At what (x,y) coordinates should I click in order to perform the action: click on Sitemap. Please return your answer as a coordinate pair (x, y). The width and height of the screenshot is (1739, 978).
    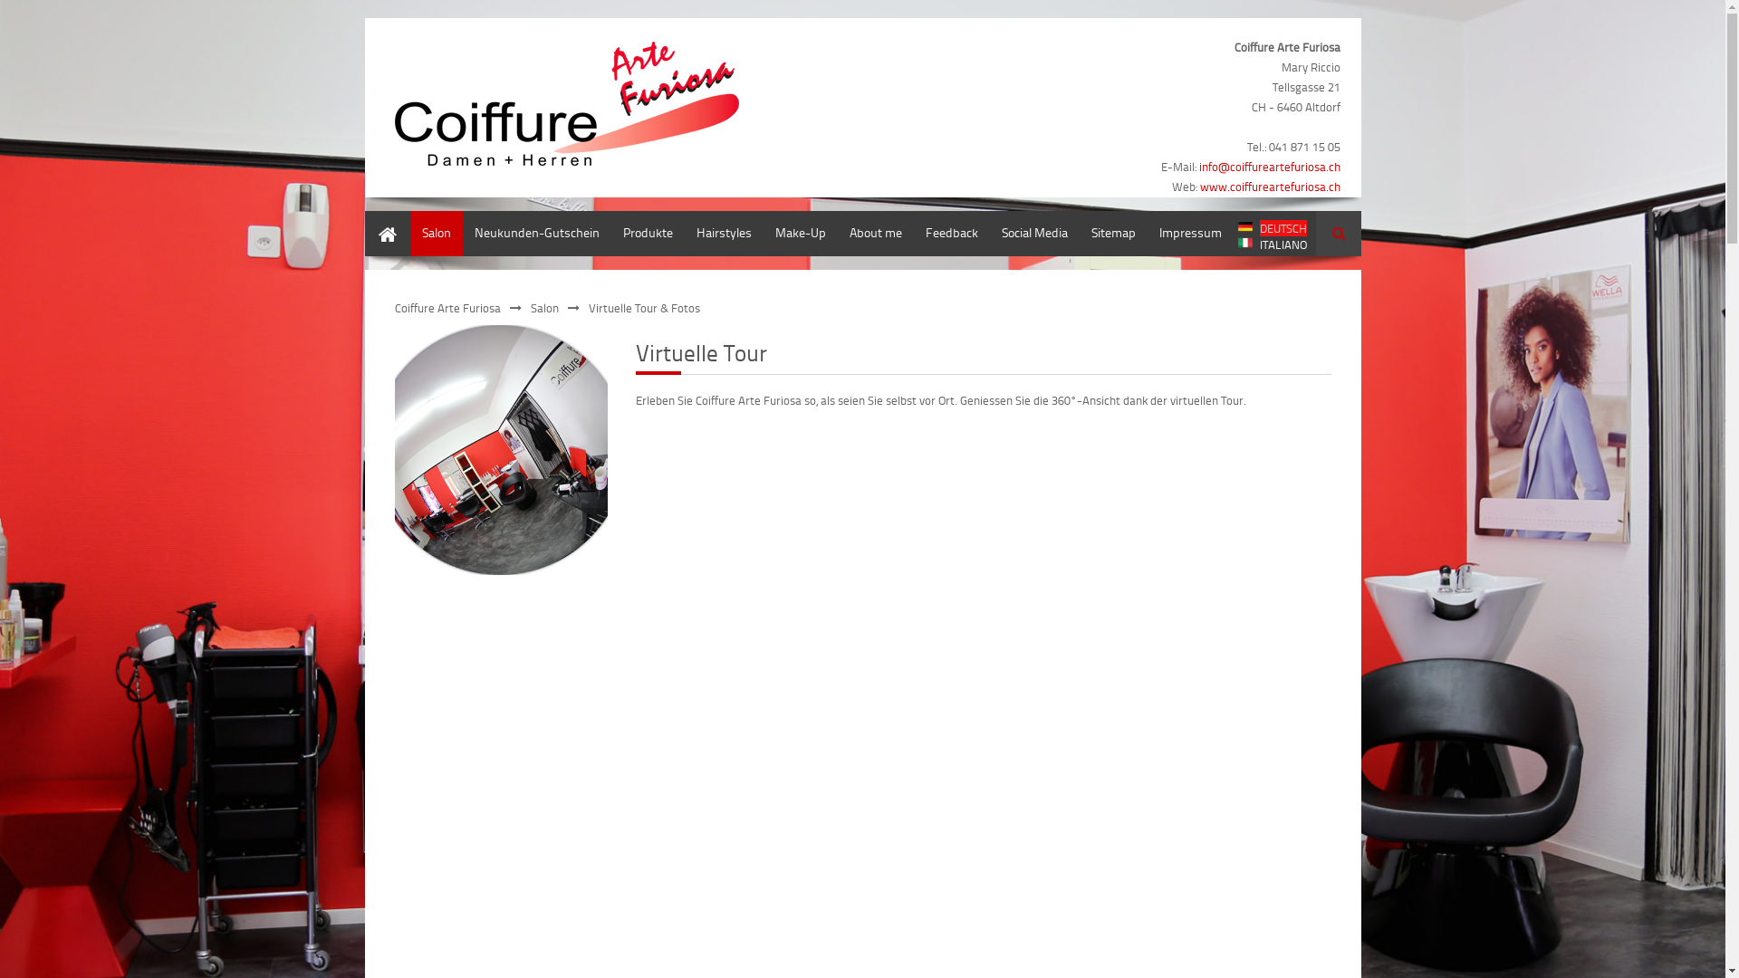
    Looking at the image, I should click on (1114, 234).